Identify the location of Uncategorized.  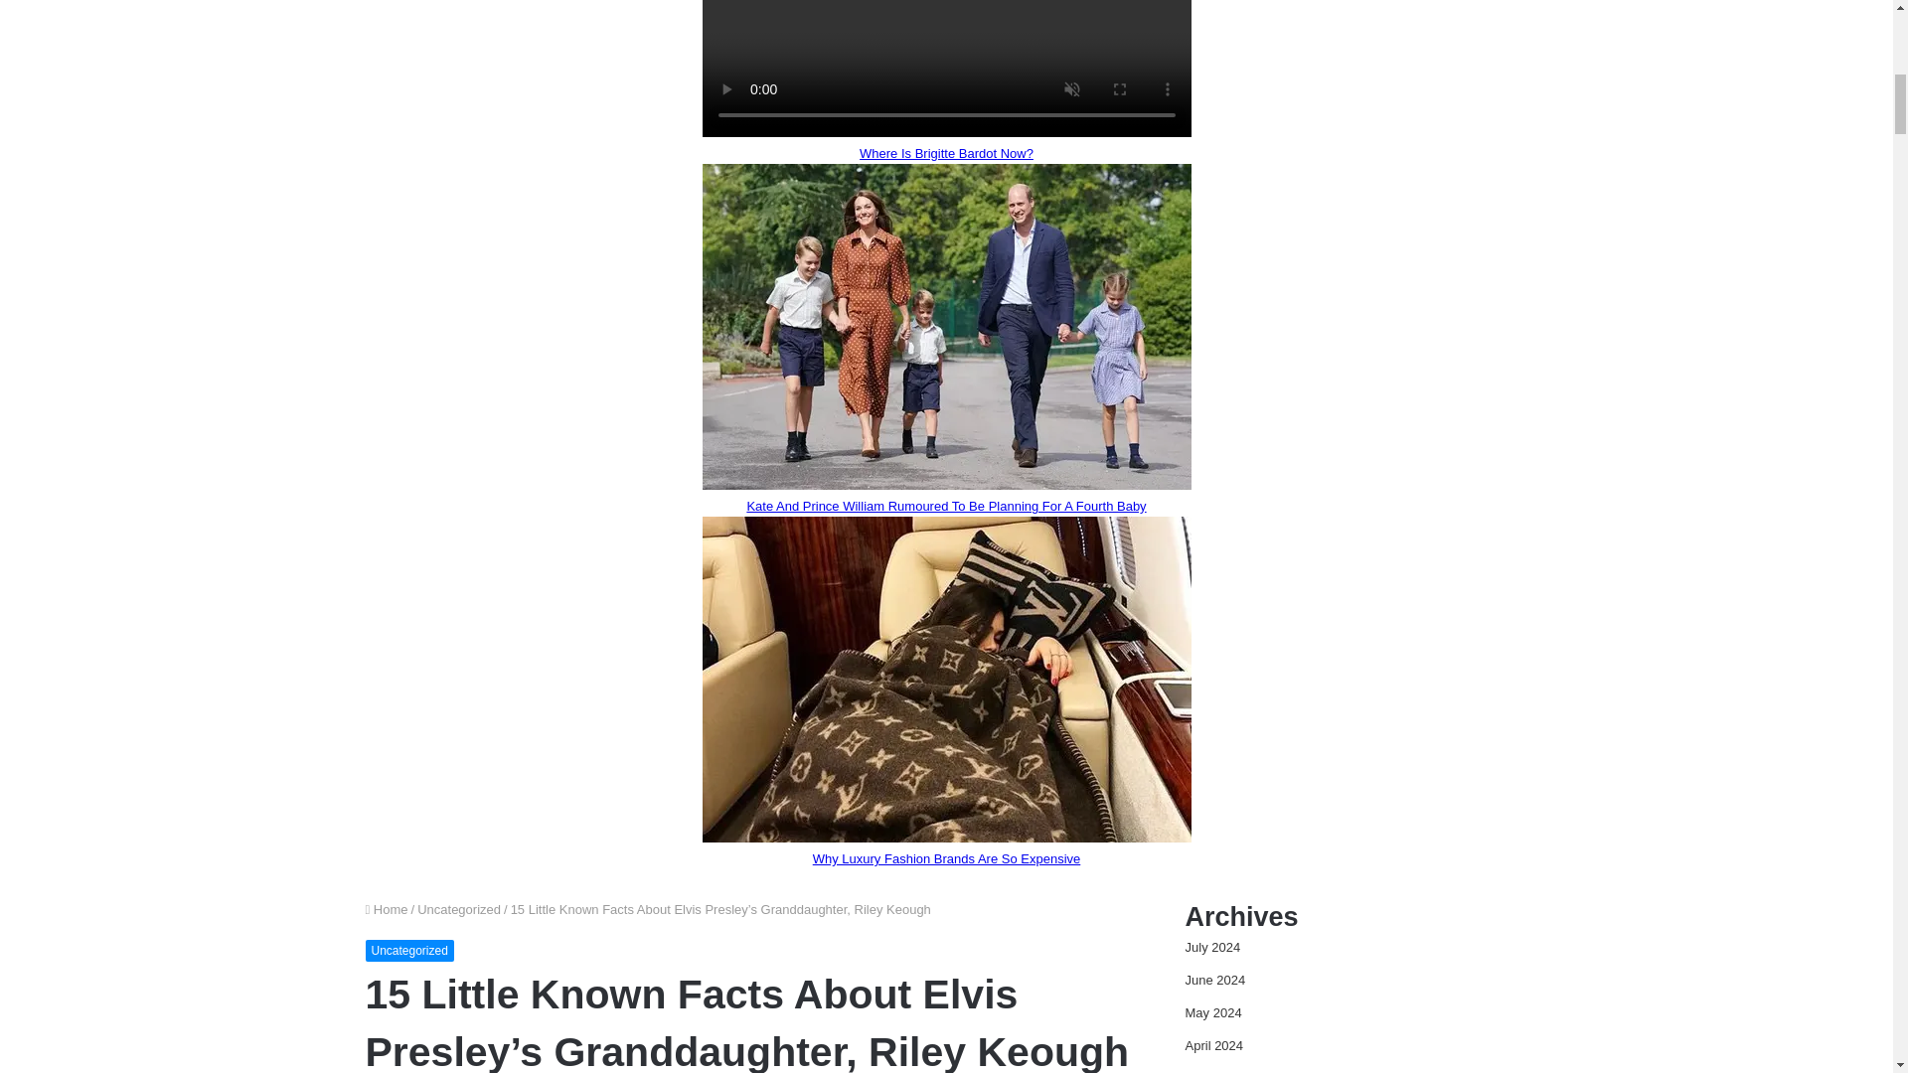
(409, 950).